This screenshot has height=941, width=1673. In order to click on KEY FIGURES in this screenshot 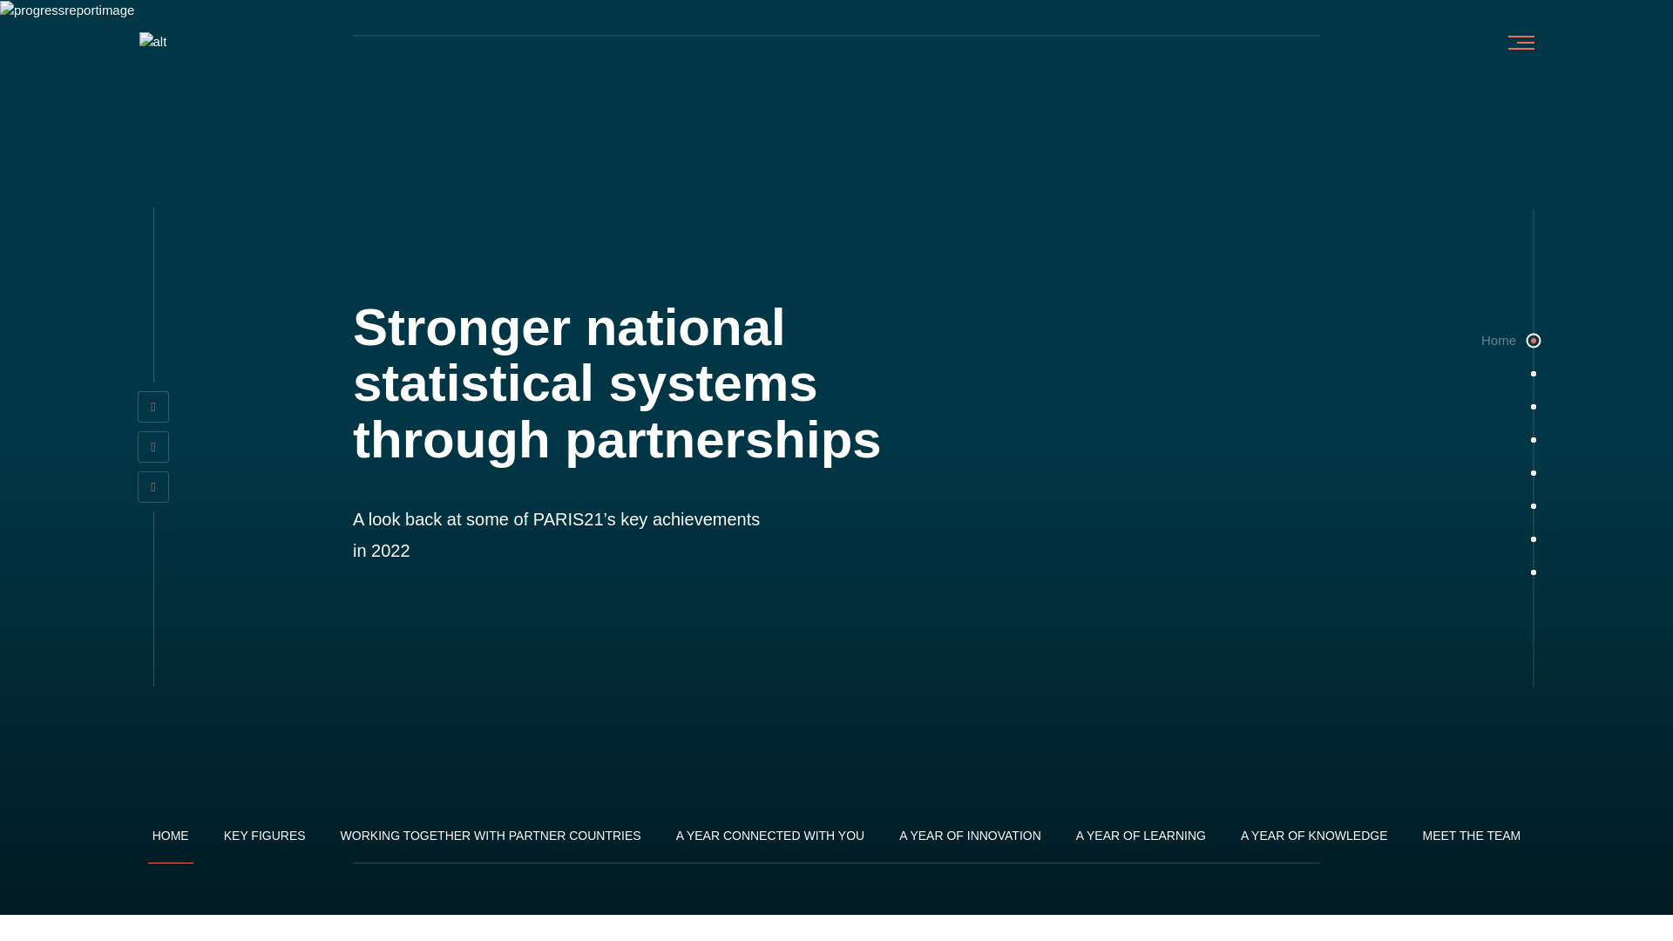, I will do `click(264, 843)`.